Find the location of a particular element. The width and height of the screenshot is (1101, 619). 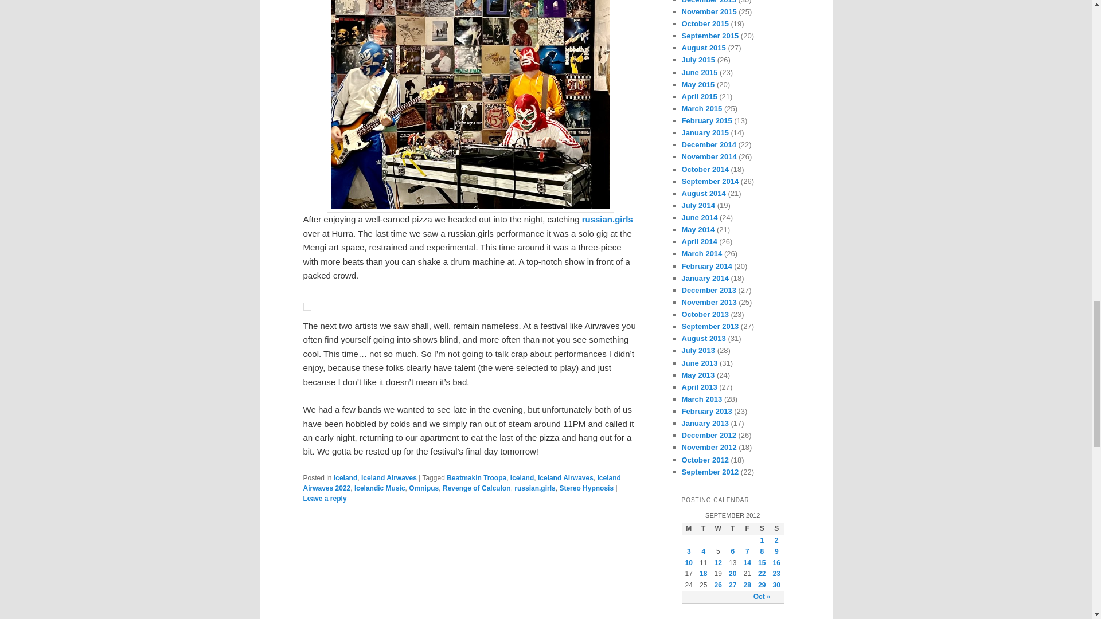

Stereo Hypnosis is located at coordinates (586, 488).